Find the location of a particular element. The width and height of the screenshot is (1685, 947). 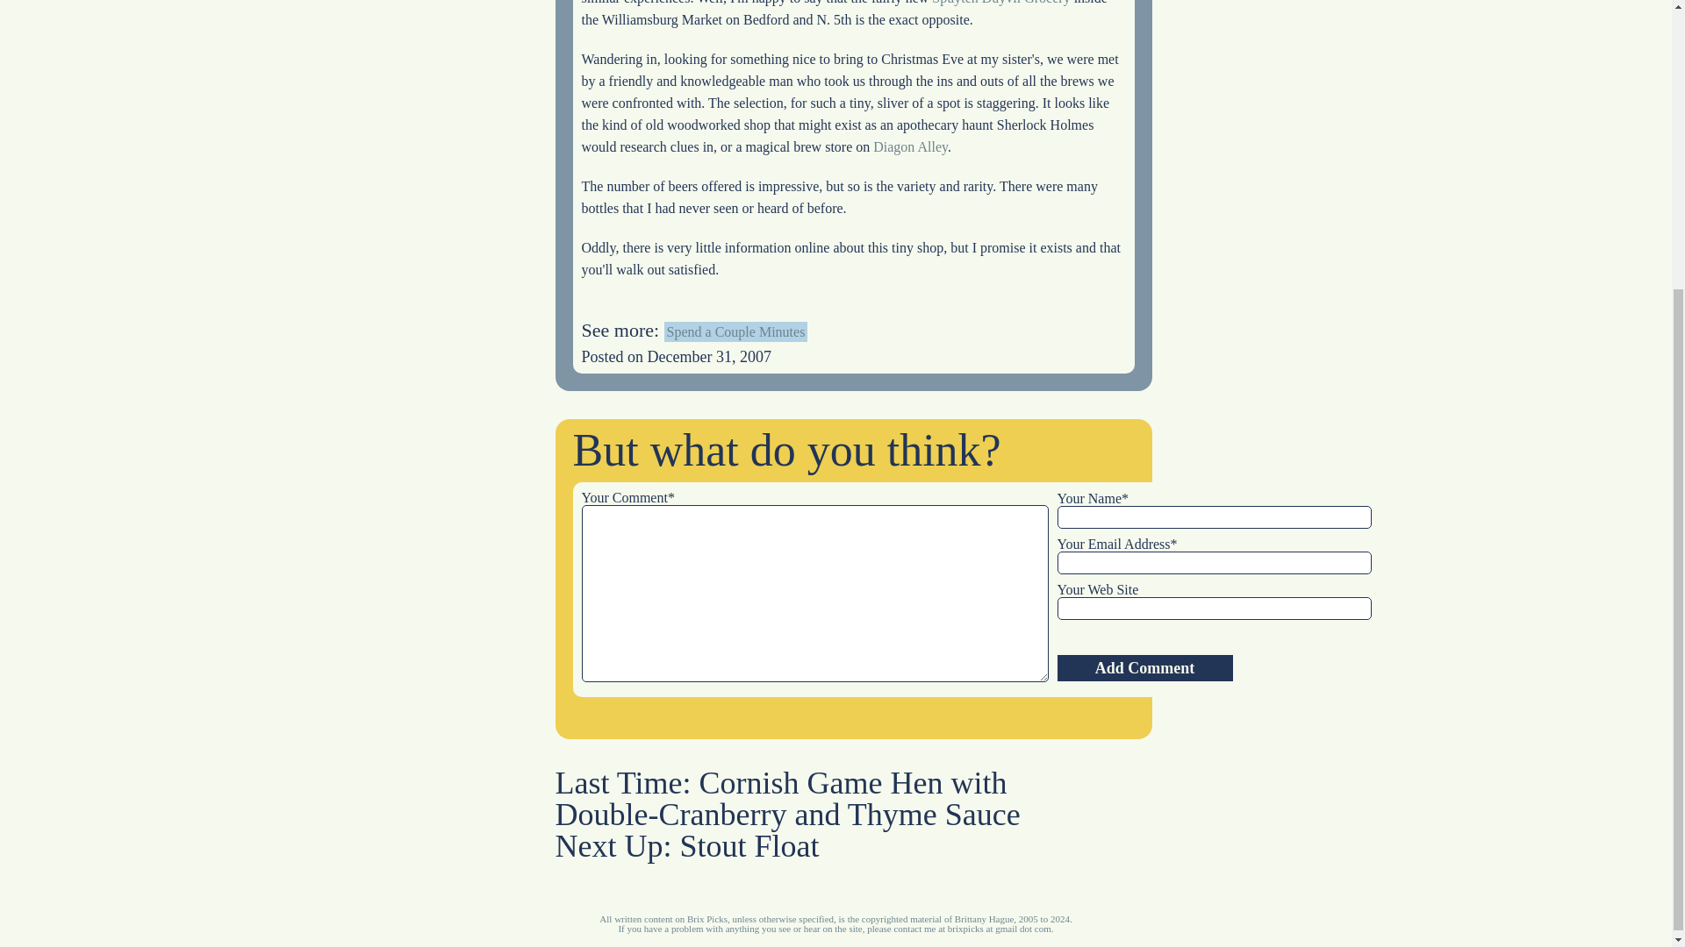

Stout Float is located at coordinates (749, 845).